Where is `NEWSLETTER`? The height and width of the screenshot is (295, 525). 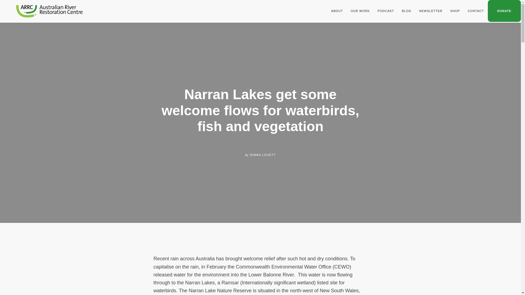
NEWSLETTER is located at coordinates (431, 11).